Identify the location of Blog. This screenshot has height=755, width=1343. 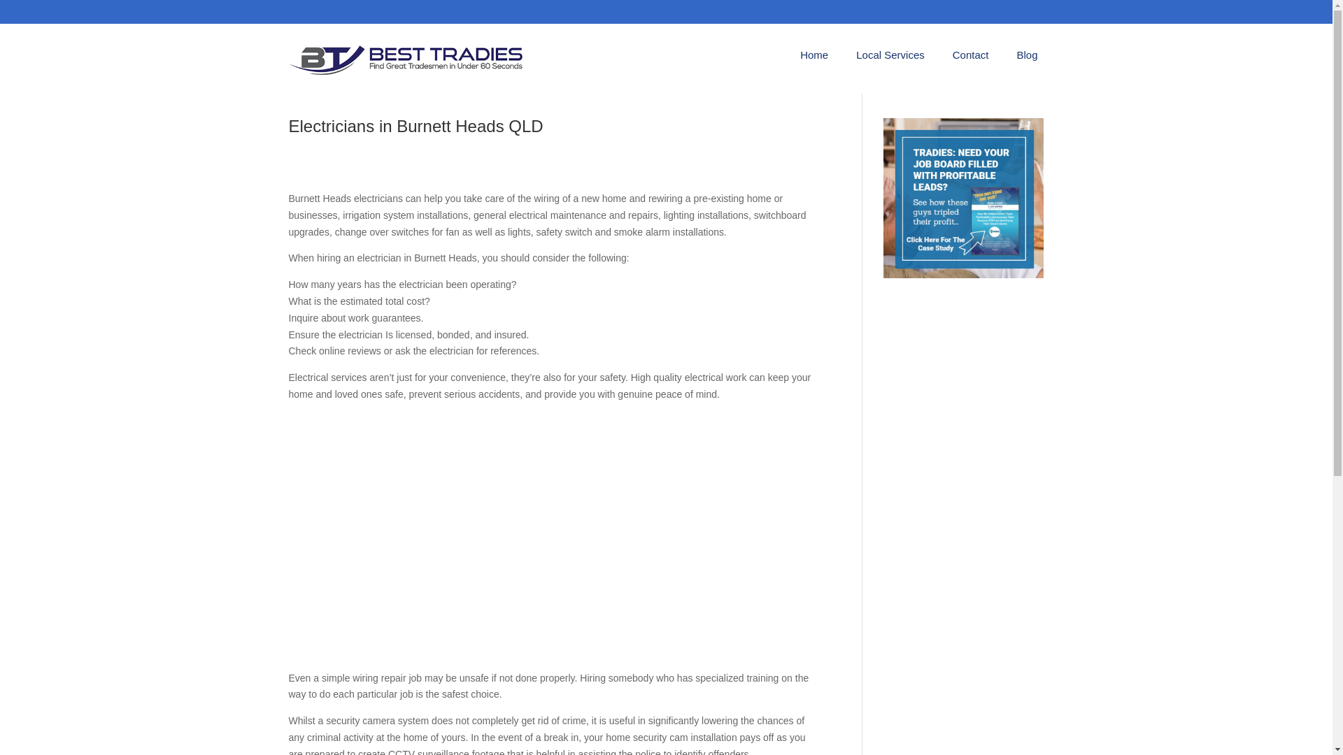
(1027, 57).